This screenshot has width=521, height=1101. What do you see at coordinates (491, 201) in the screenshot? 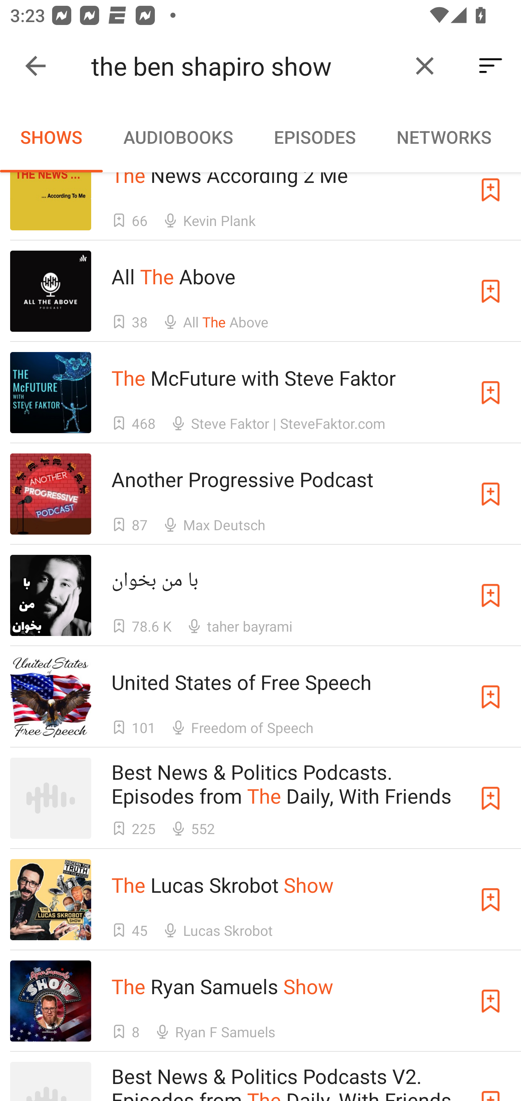
I see `Subscribe` at bounding box center [491, 201].